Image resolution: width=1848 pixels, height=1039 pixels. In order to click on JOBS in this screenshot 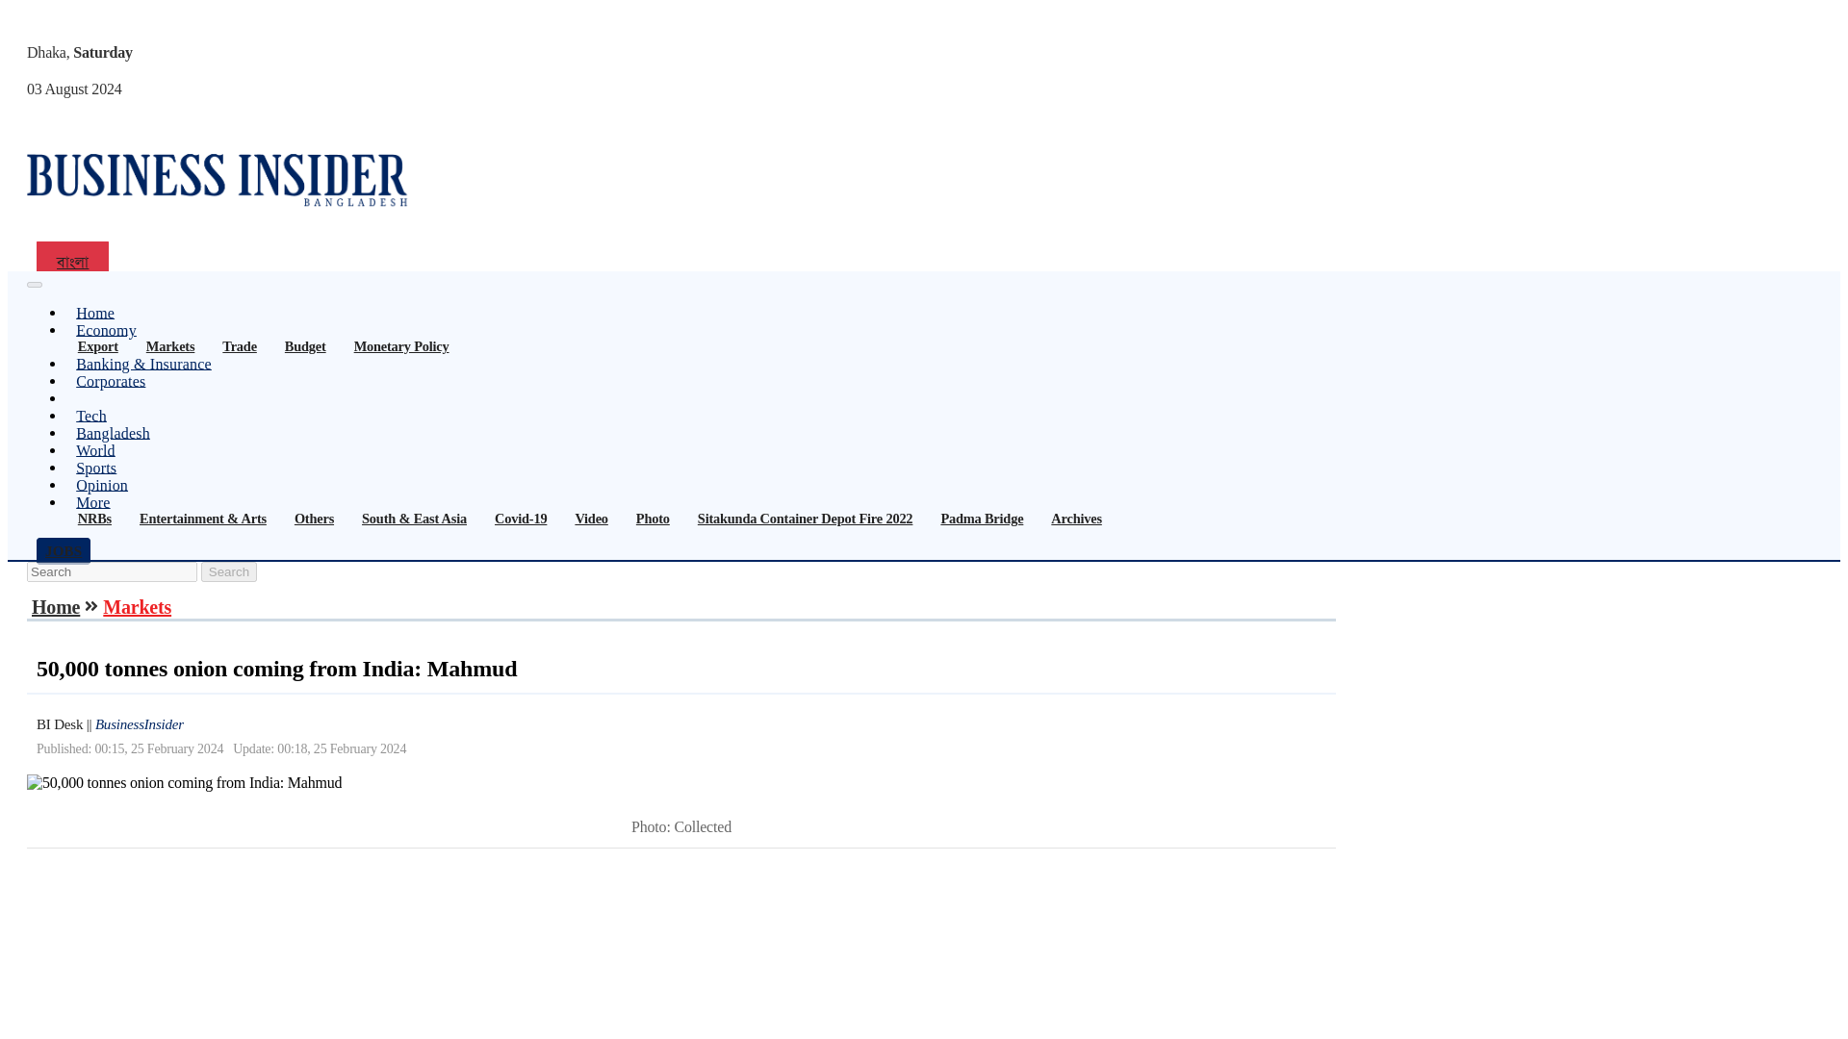, I will do `click(64, 551)`.